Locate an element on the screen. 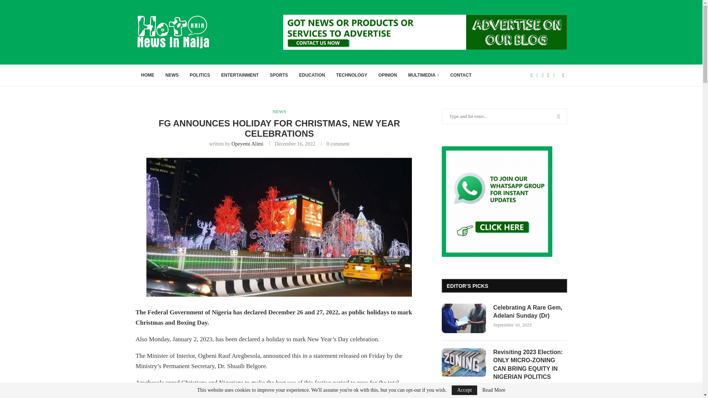  HOME is located at coordinates (147, 75).